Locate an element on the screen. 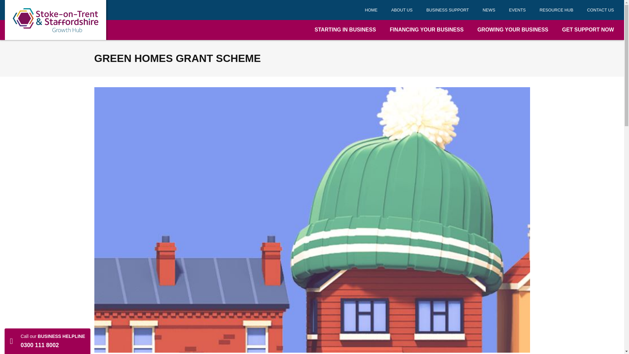 Image resolution: width=629 pixels, height=354 pixels. ABOUT US is located at coordinates (402, 10).